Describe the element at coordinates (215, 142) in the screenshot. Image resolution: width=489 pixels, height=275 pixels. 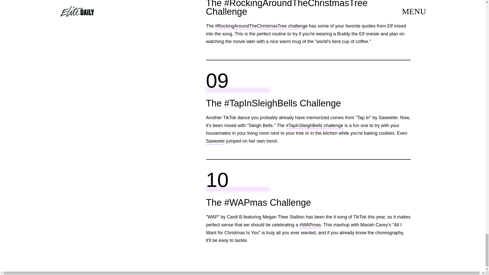
I see `Saweetie` at that location.